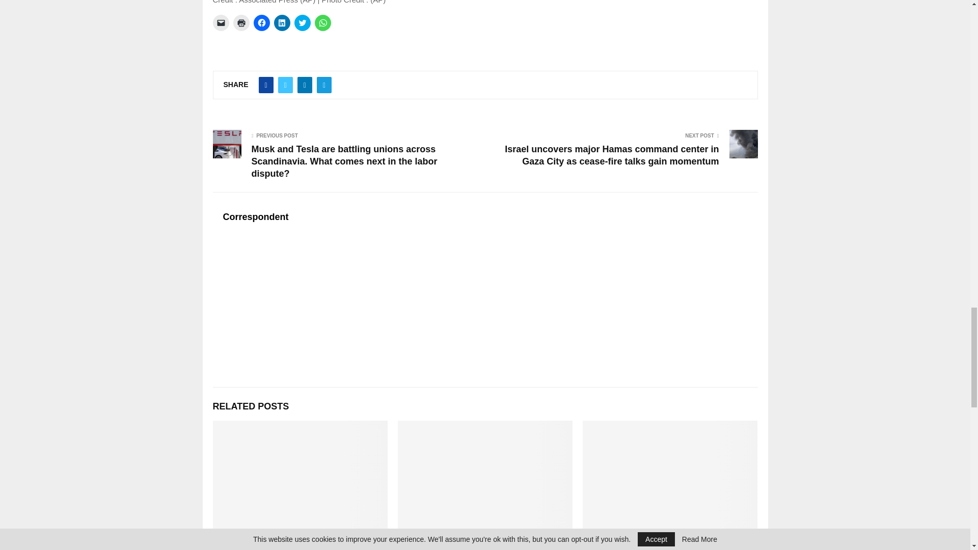 Image resolution: width=978 pixels, height=550 pixels. I want to click on Click to email a link to a friend, so click(221, 22).